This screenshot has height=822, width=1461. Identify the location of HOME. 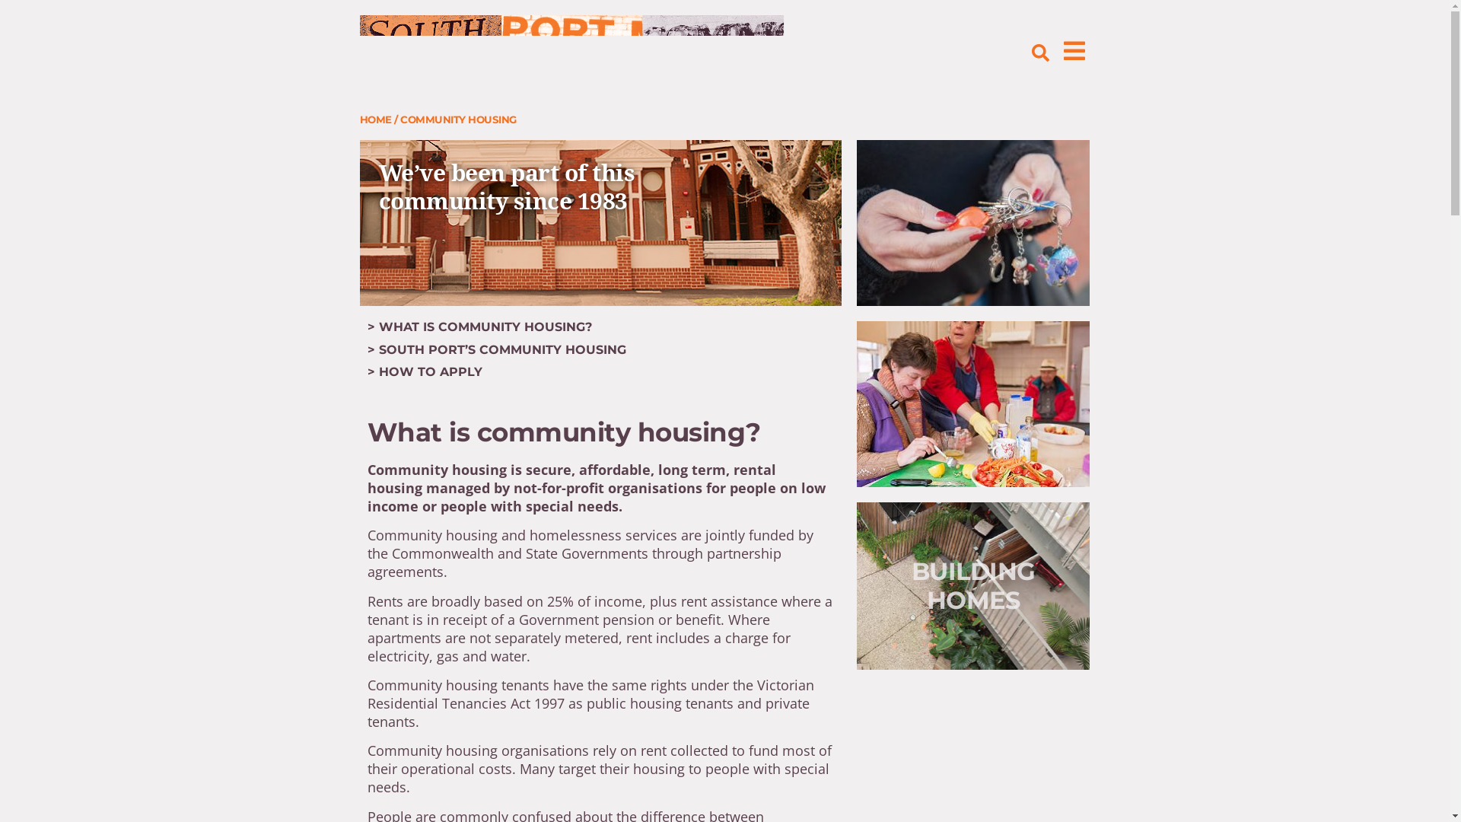
(375, 119).